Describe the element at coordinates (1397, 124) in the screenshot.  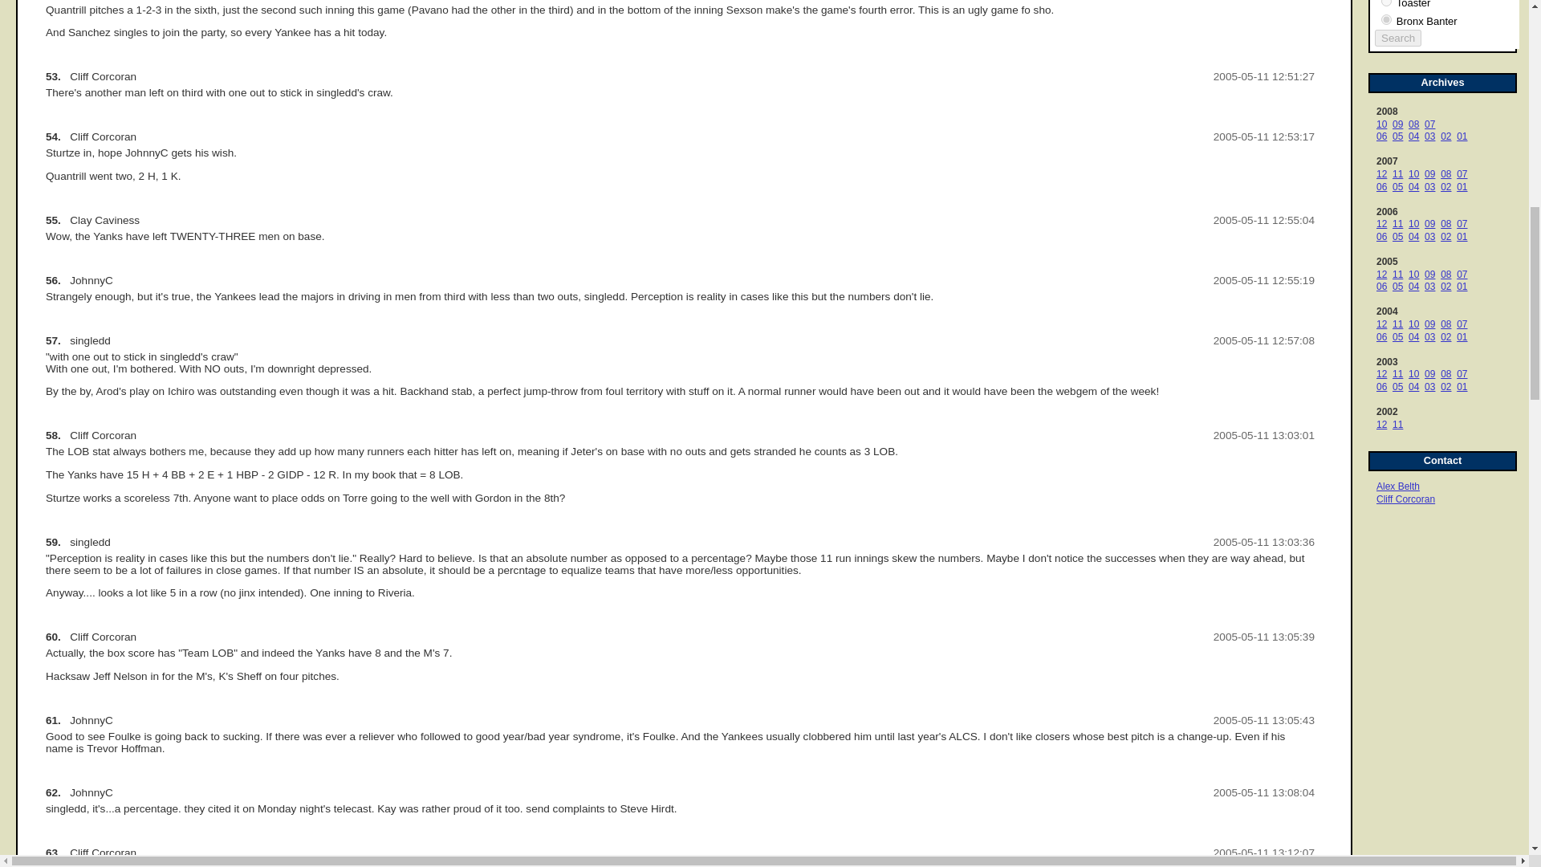
I see `09` at that location.